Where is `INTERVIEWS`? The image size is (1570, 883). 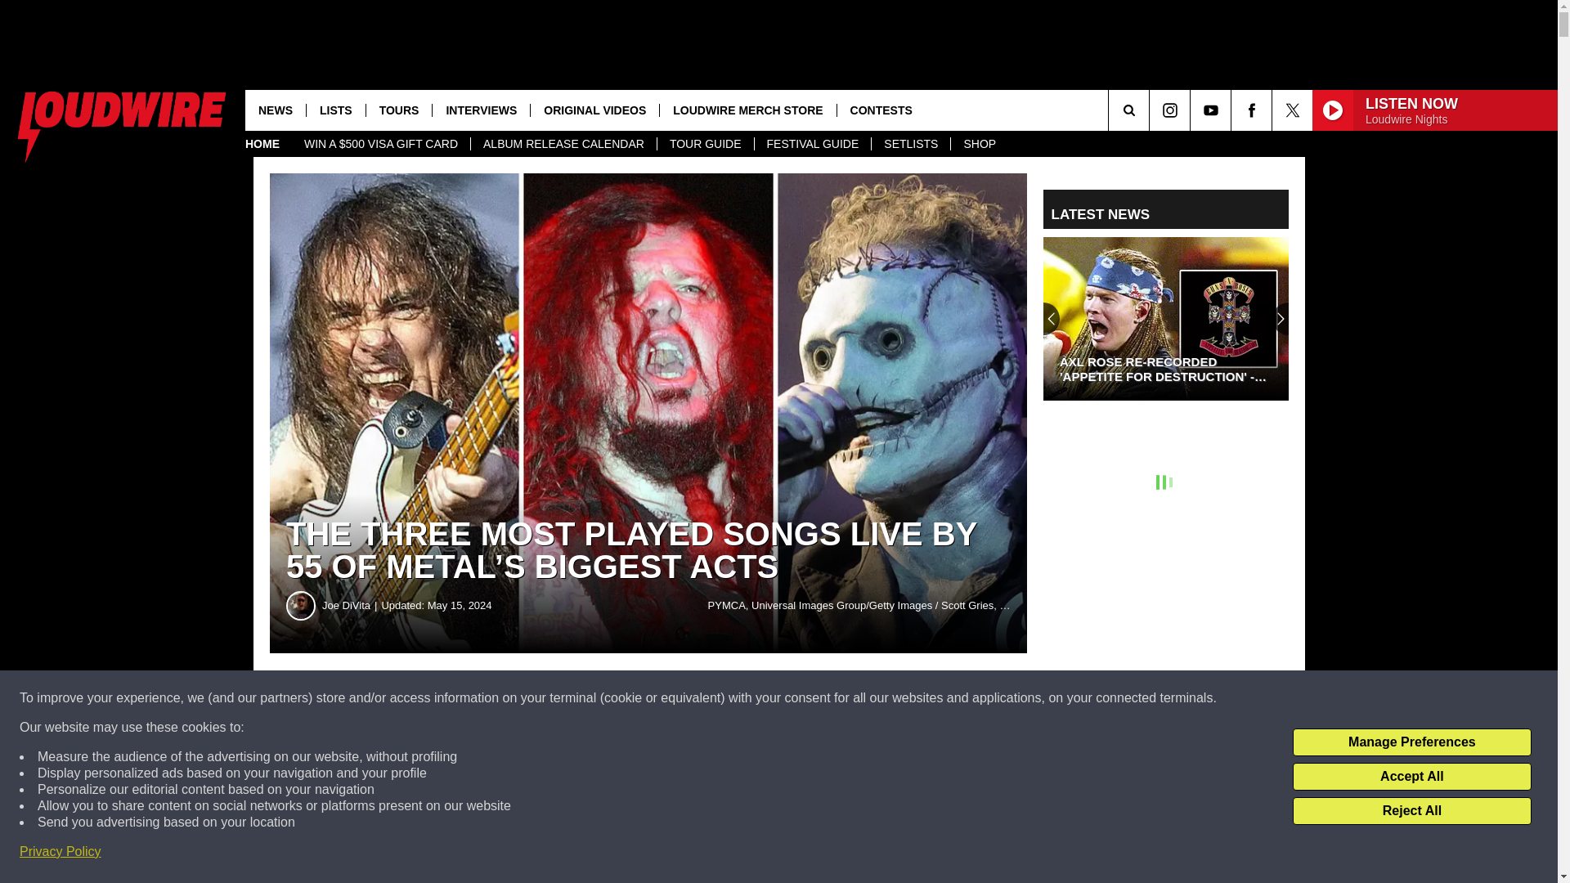
INTERVIEWS is located at coordinates (481, 110).